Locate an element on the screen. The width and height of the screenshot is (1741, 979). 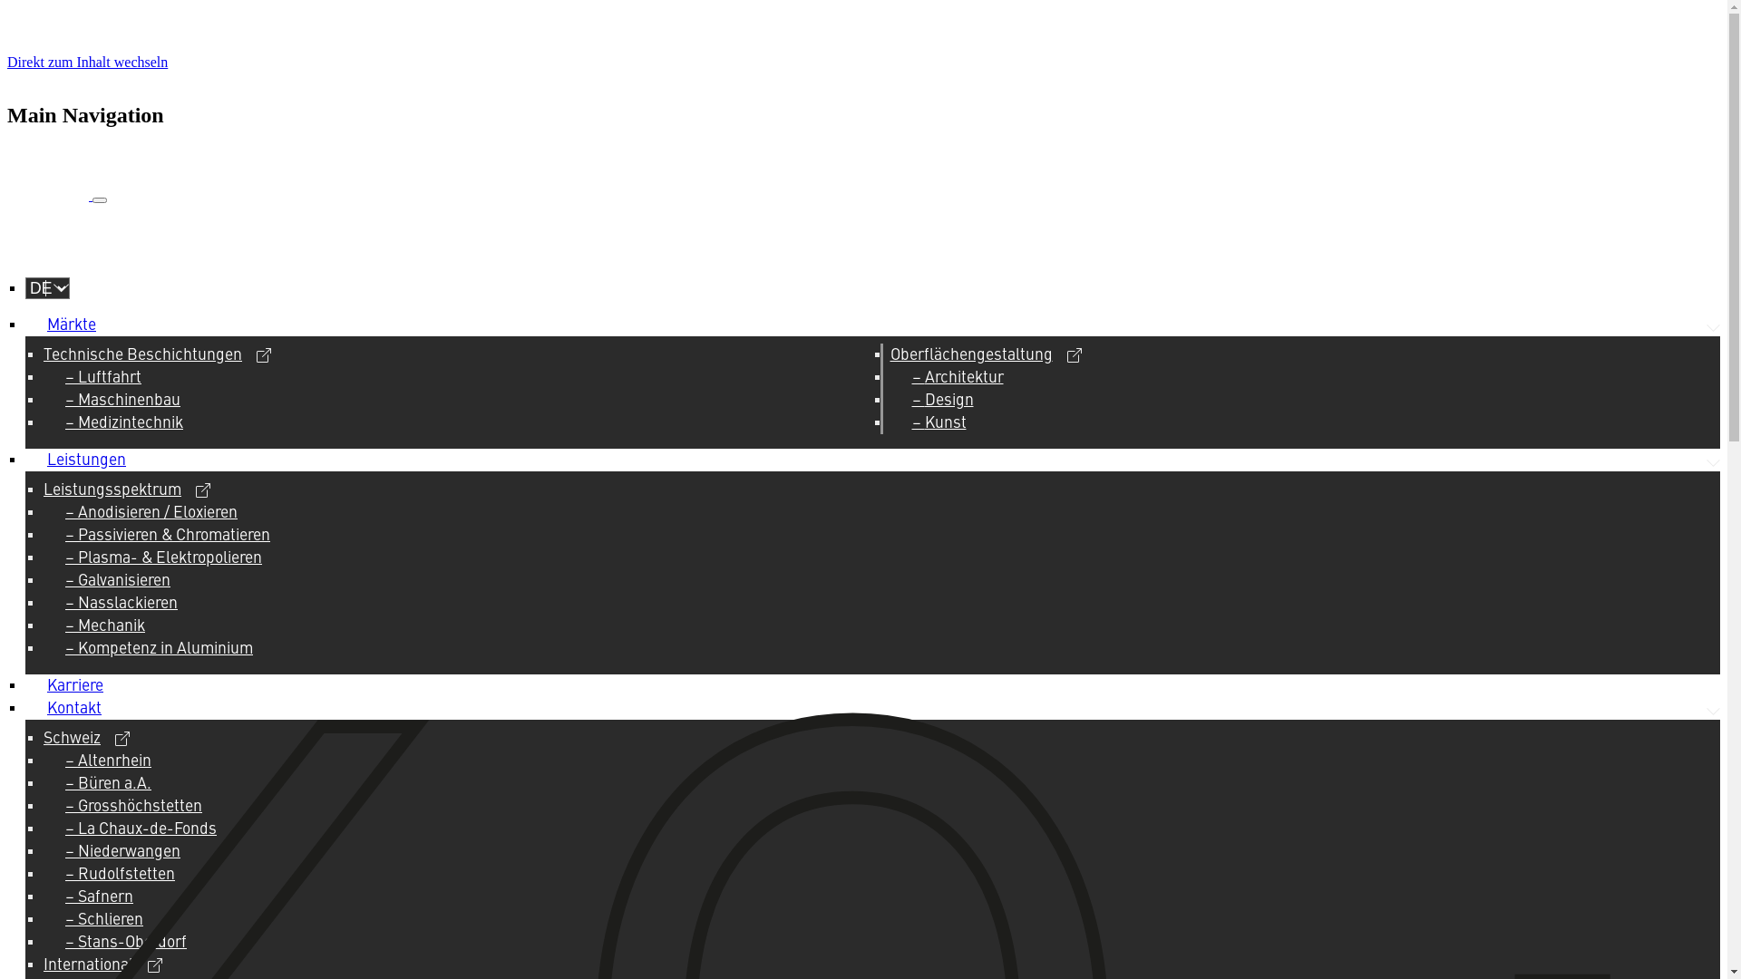
Schlieren is located at coordinates (104, 921).